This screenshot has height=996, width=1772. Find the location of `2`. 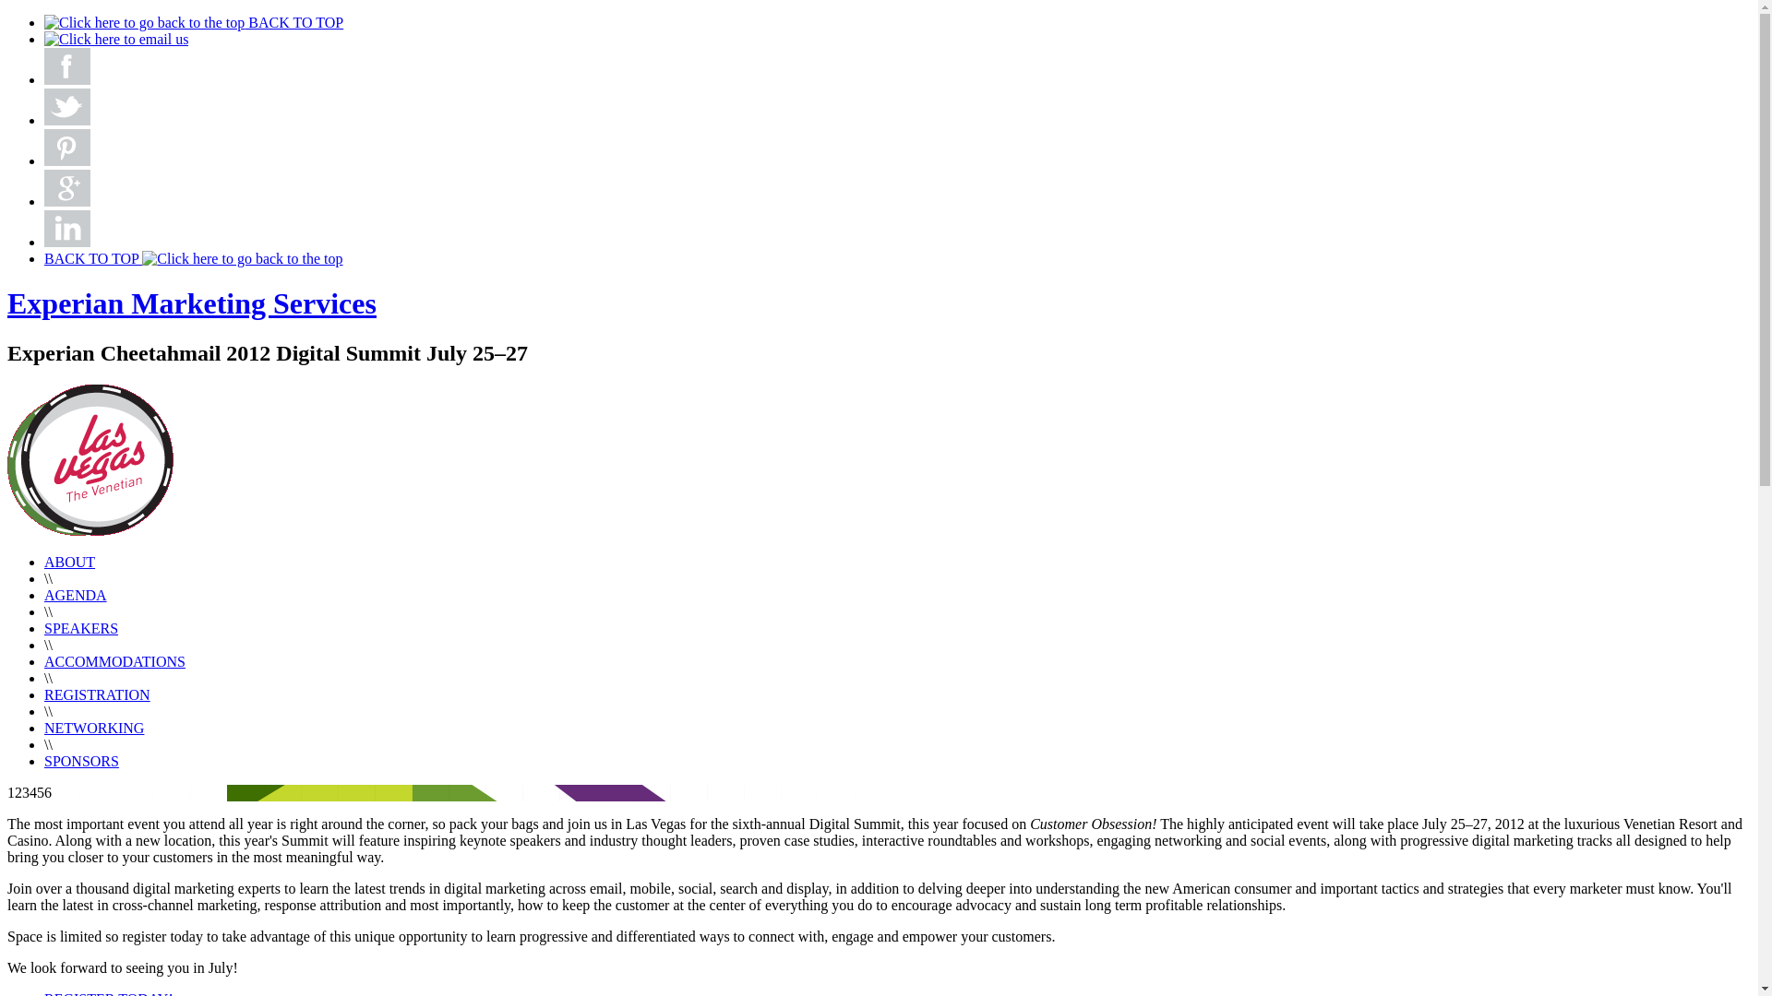

2 is located at coordinates (18, 793).